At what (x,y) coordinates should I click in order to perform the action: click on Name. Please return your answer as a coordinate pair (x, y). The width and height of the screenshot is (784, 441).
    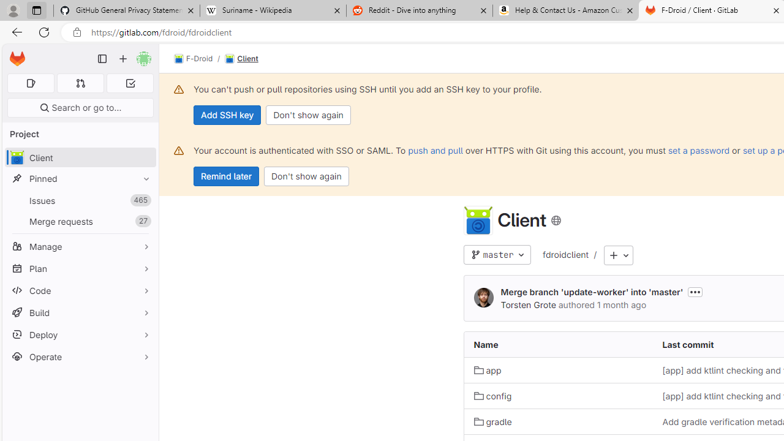
    Looking at the image, I should click on (558, 344).